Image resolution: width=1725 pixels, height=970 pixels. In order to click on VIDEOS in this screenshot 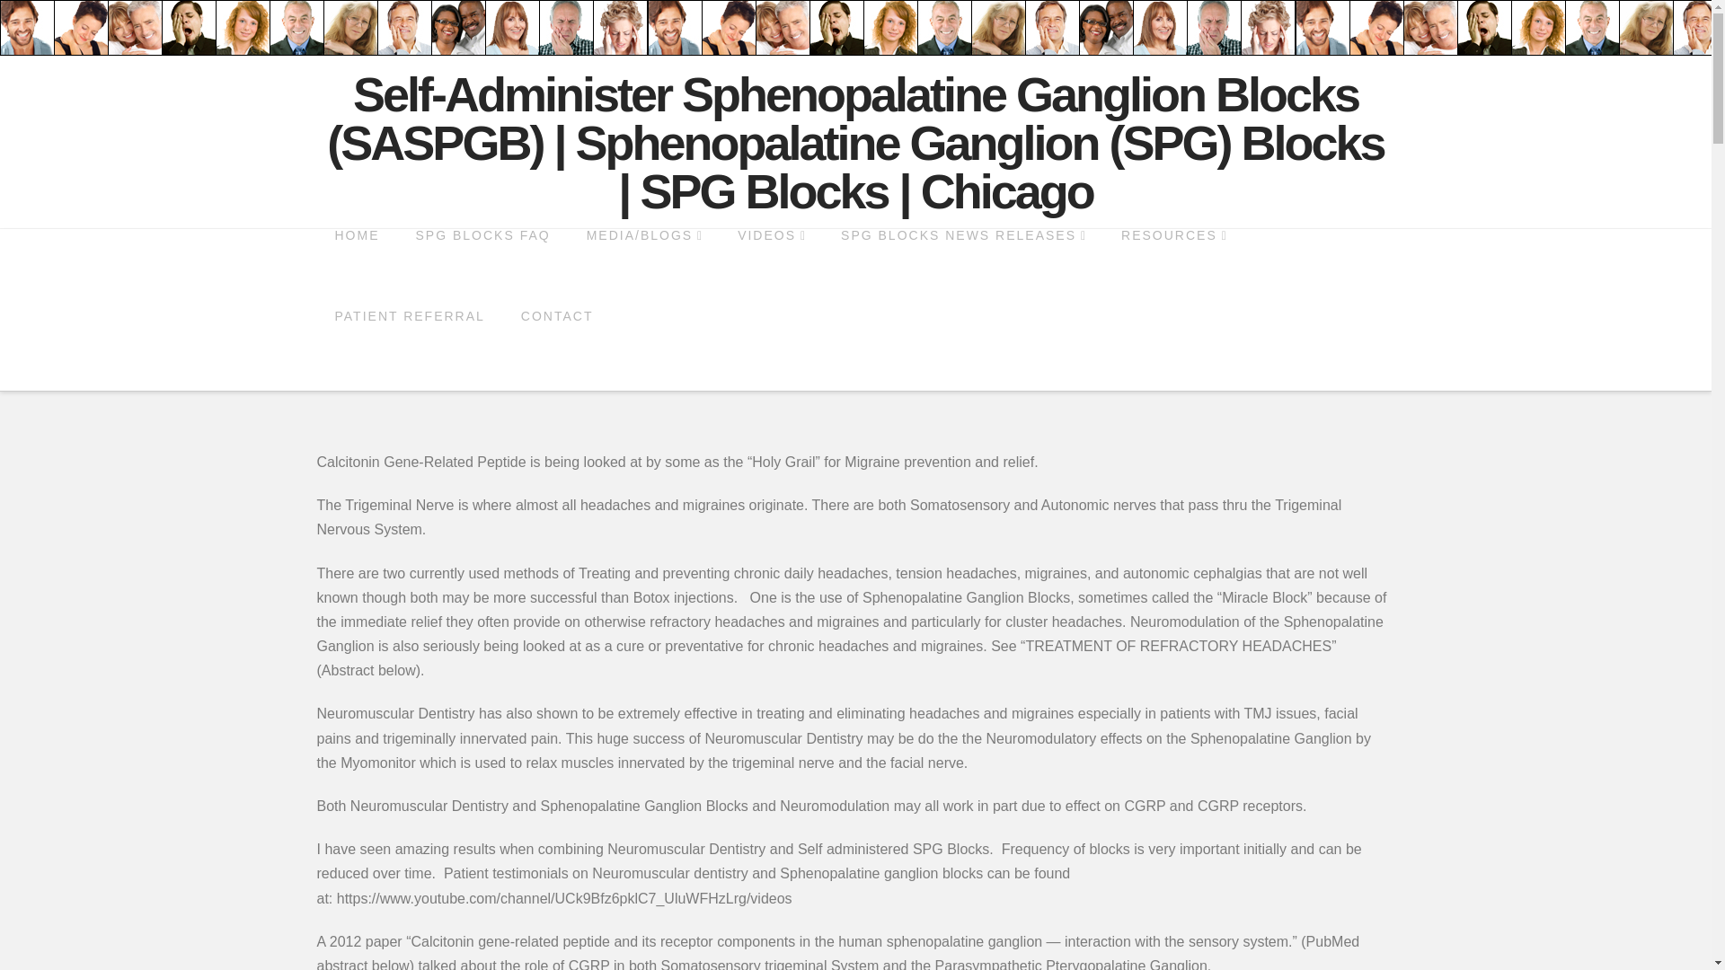, I will do `click(771, 269)`.